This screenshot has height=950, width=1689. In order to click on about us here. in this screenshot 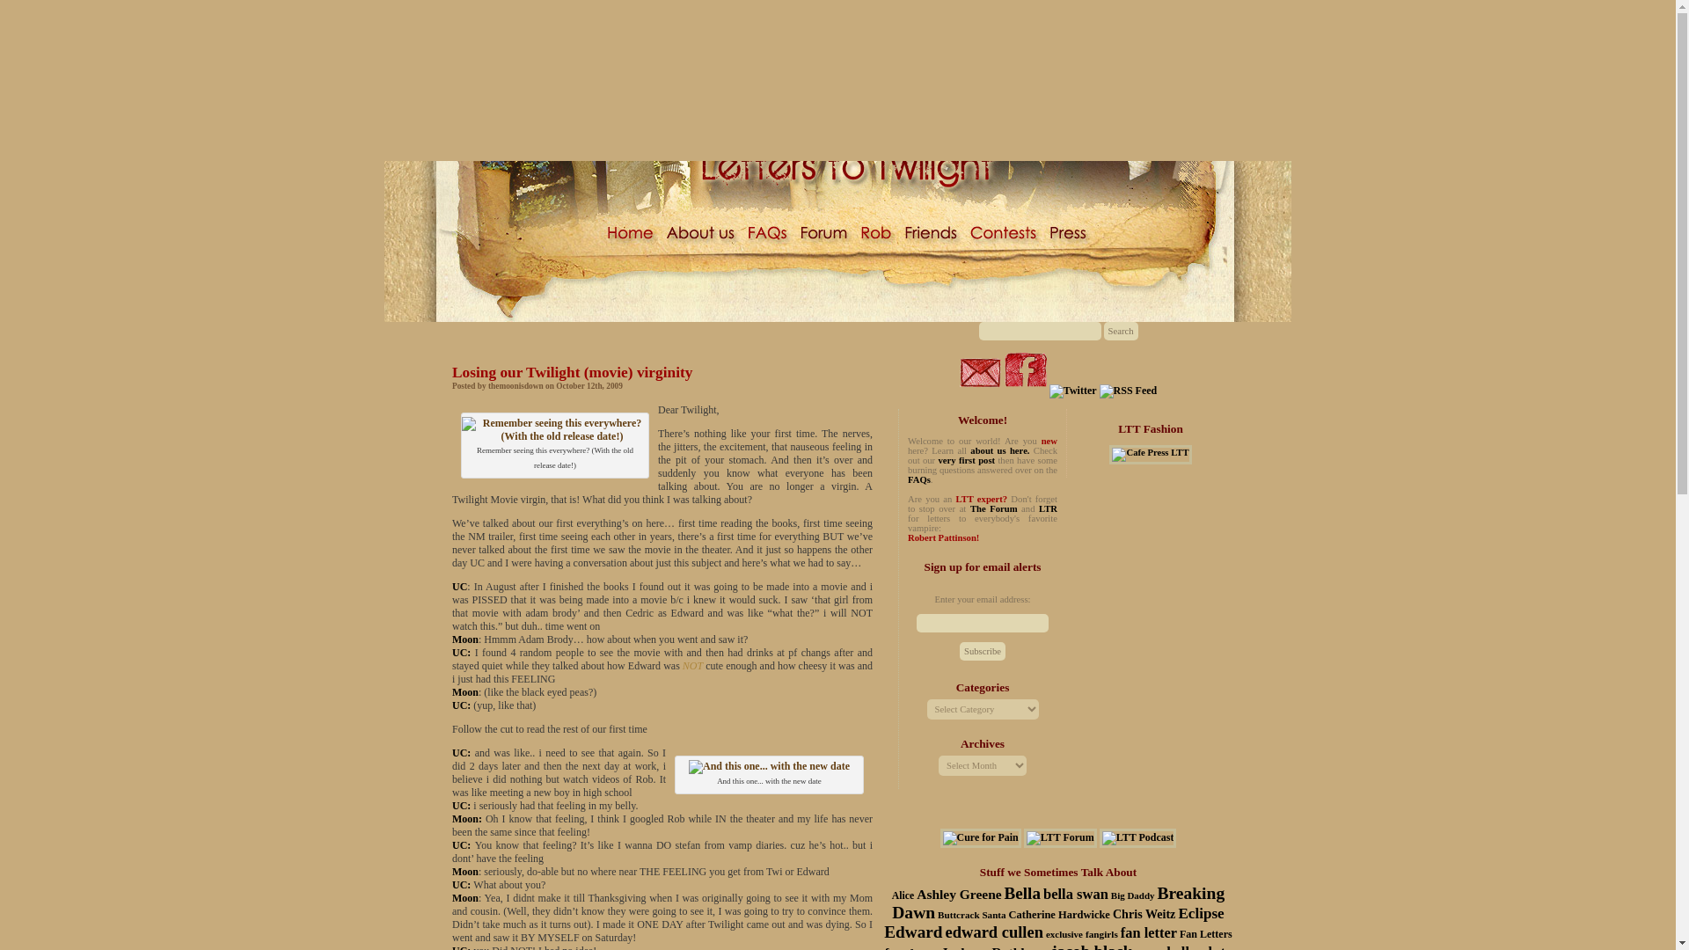, I will do `click(999, 450)`.